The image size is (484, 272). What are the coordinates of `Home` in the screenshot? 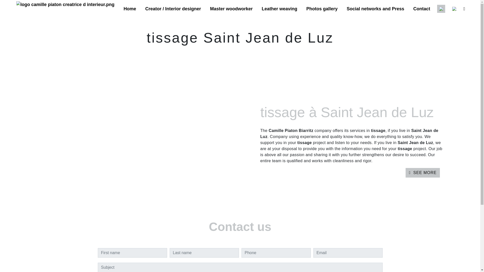 It's located at (130, 9).